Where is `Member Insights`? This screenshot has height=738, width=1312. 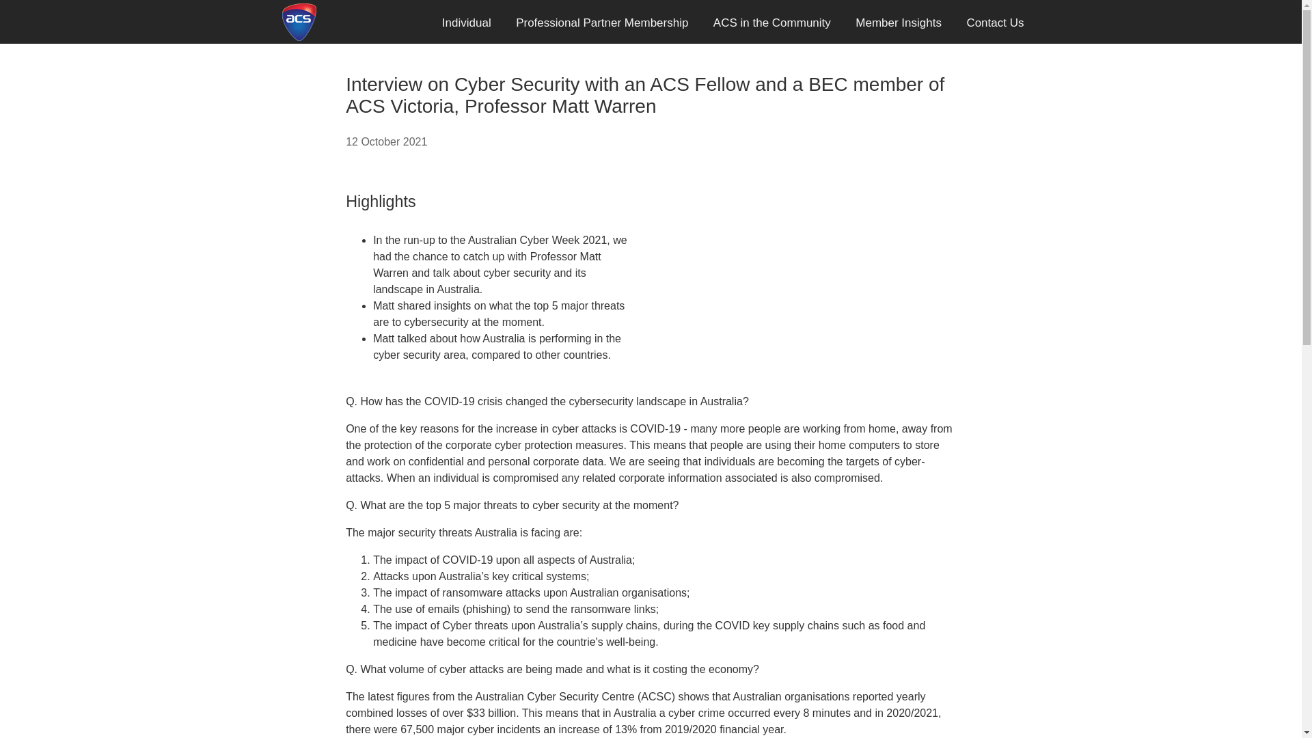 Member Insights is located at coordinates (898, 23).